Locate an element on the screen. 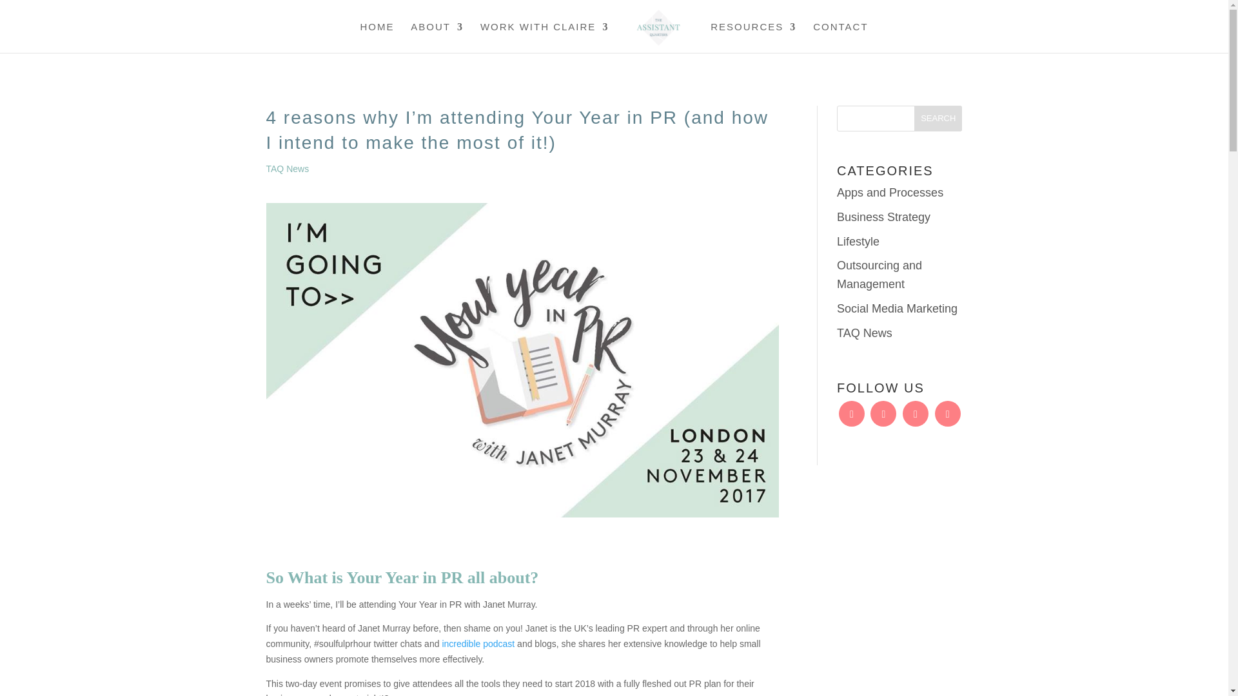 The height and width of the screenshot is (696, 1238). WORK WITH CLAIRE is located at coordinates (544, 37).